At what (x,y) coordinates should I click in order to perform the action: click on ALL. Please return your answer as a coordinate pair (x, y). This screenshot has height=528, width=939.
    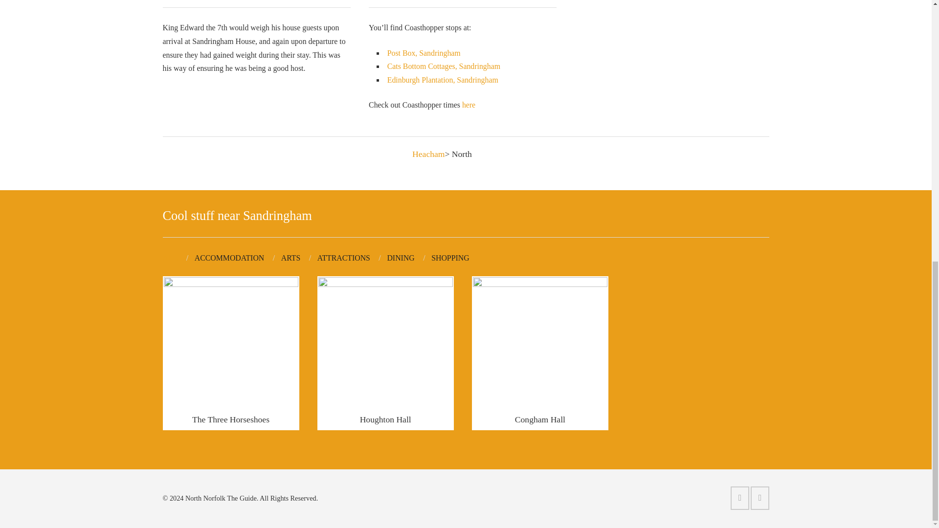
    Looking at the image, I should click on (178, 258).